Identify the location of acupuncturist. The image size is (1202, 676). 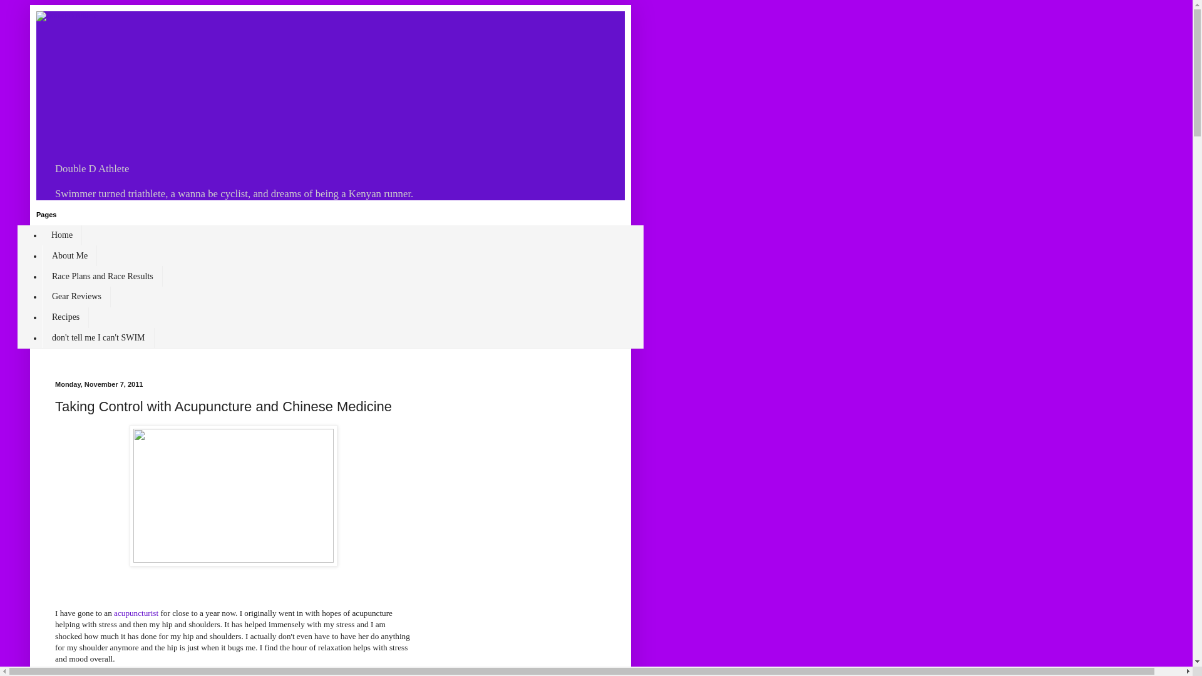
(136, 613).